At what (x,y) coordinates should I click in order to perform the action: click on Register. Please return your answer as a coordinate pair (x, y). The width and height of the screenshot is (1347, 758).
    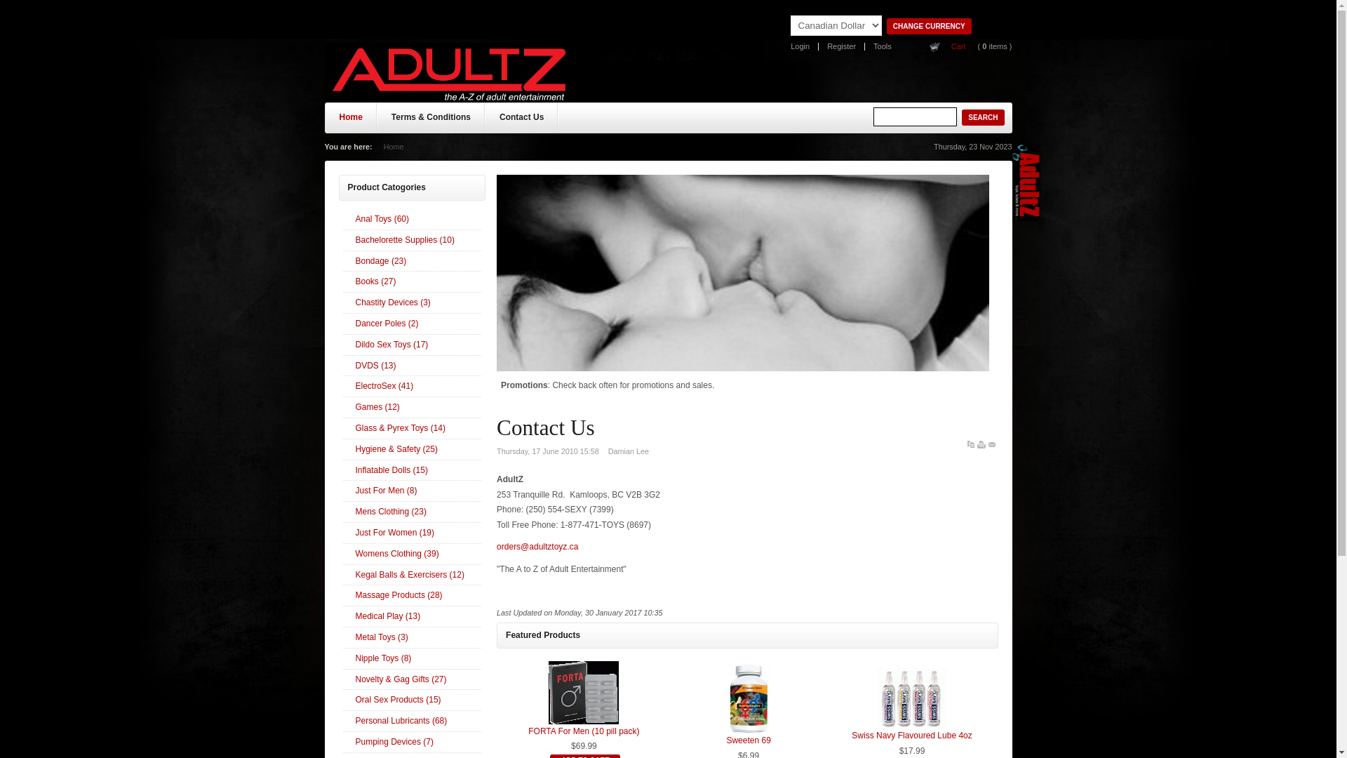
    Looking at the image, I should click on (842, 46).